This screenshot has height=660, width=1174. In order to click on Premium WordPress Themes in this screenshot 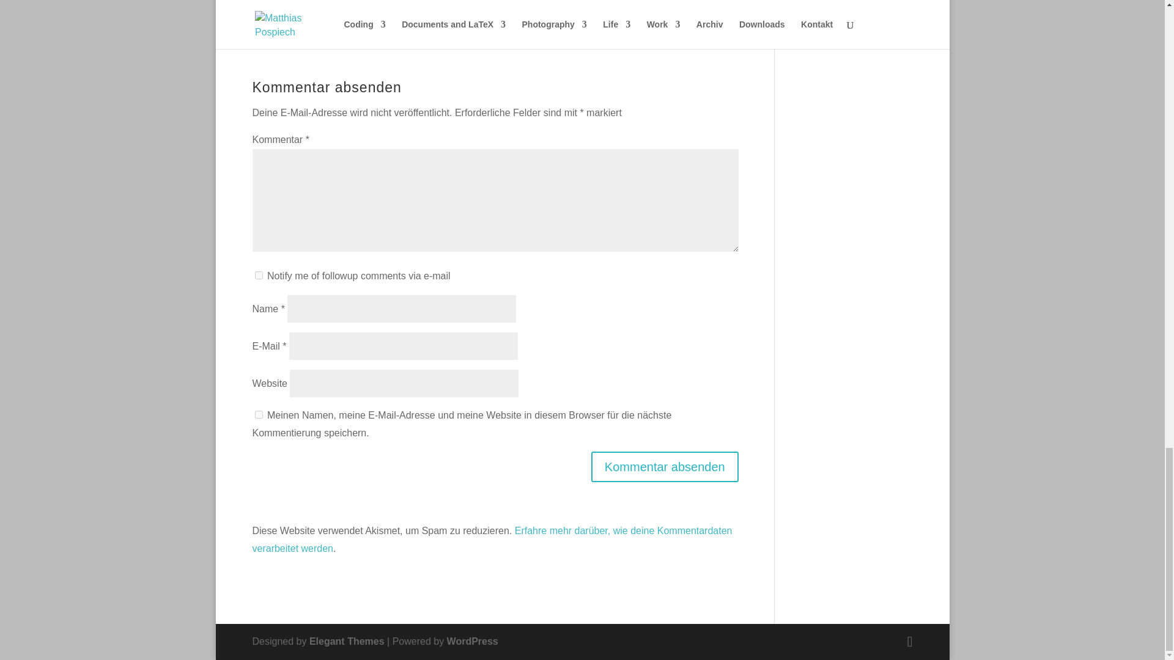, I will do `click(347, 642)`.